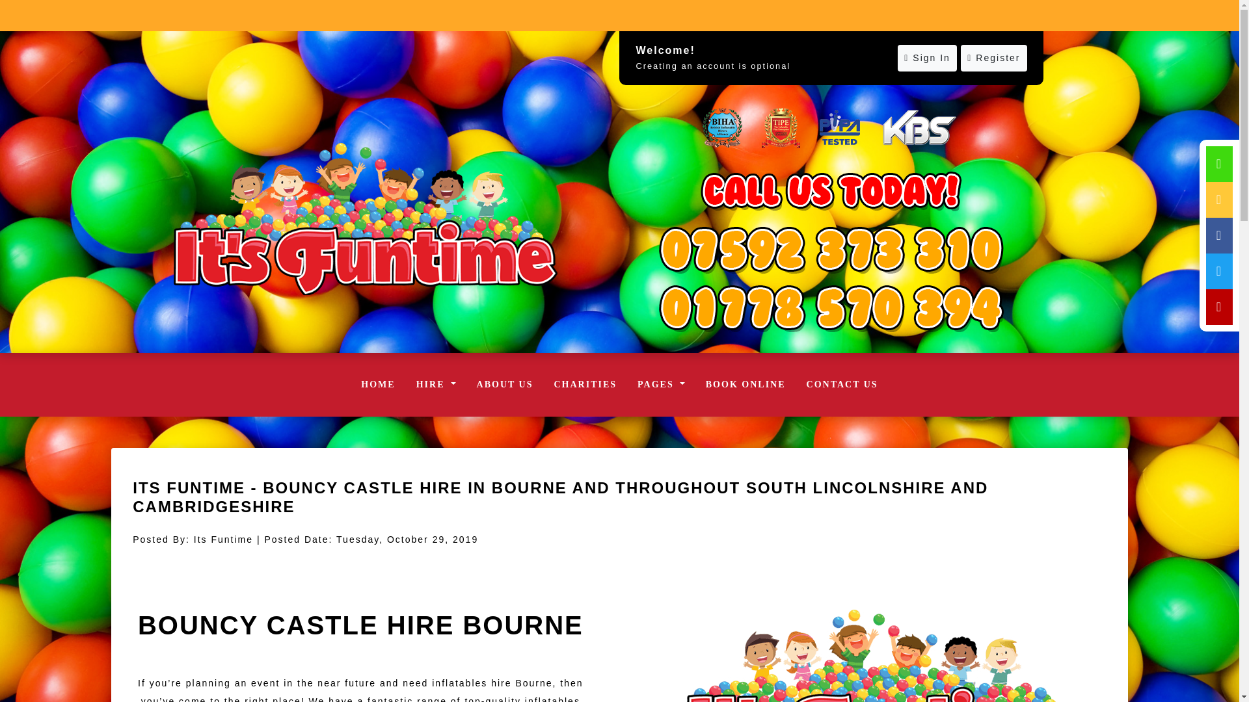 The height and width of the screenshot is (702, 1249). What do you see at coordinates (745, 385) in the screenshot?
I see `BOOK ONLINE` at bounding box center [745, 385].